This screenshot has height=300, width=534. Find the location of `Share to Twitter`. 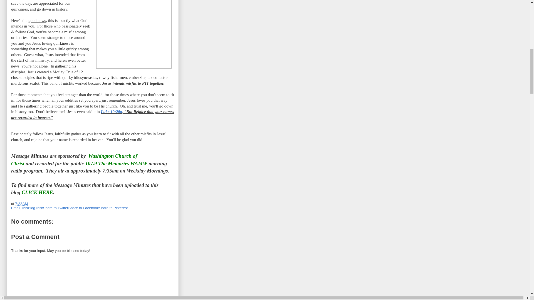

Share to Twitter is located at coordinates (56, 208).